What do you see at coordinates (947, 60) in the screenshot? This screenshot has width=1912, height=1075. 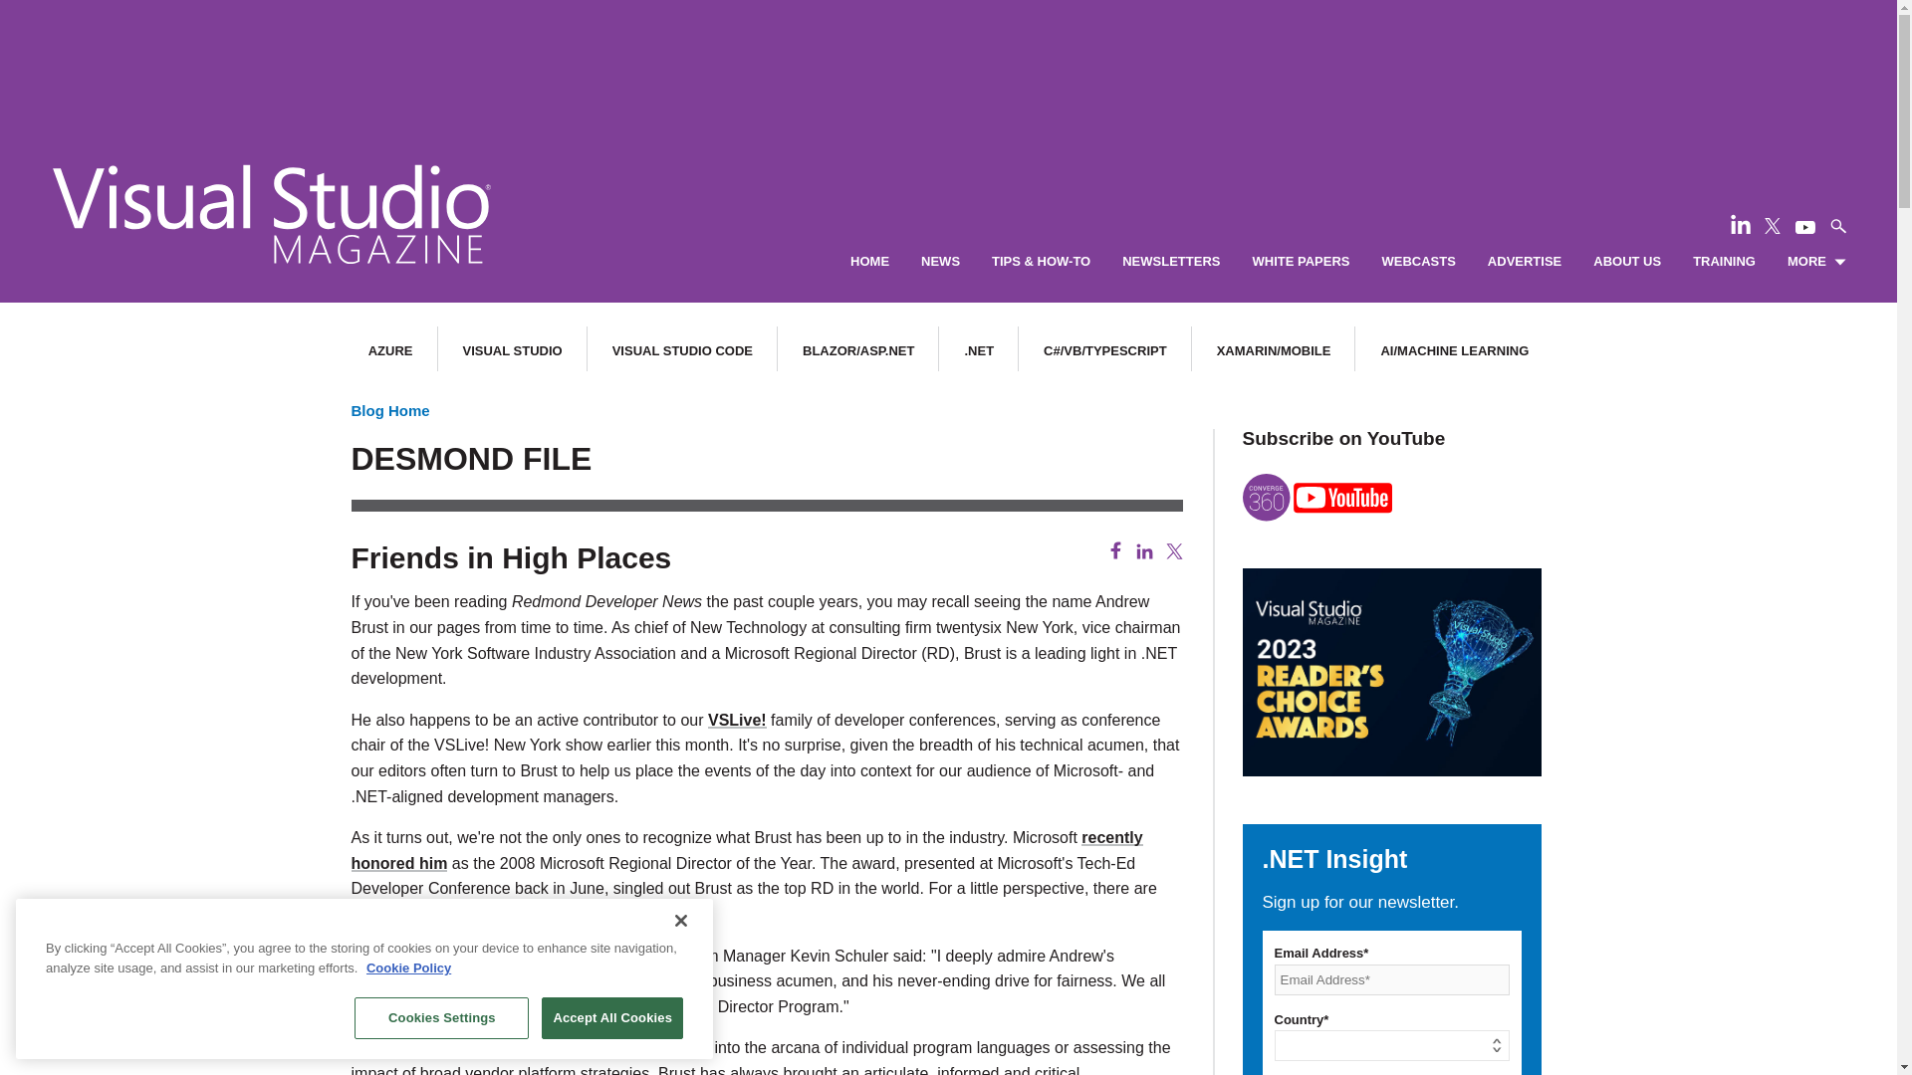 I see `3rd party ad content` at bounding box center [947, 60].